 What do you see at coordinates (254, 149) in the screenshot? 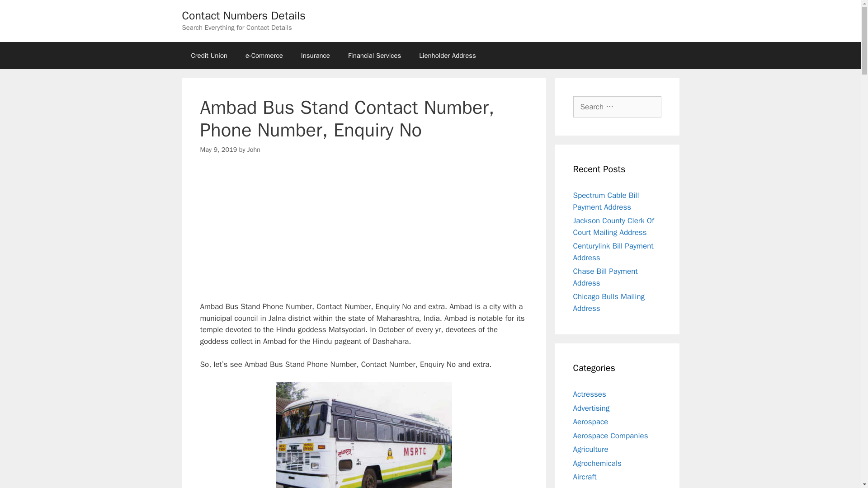
I see `View all posts by John` at bounding box center [254, 149].